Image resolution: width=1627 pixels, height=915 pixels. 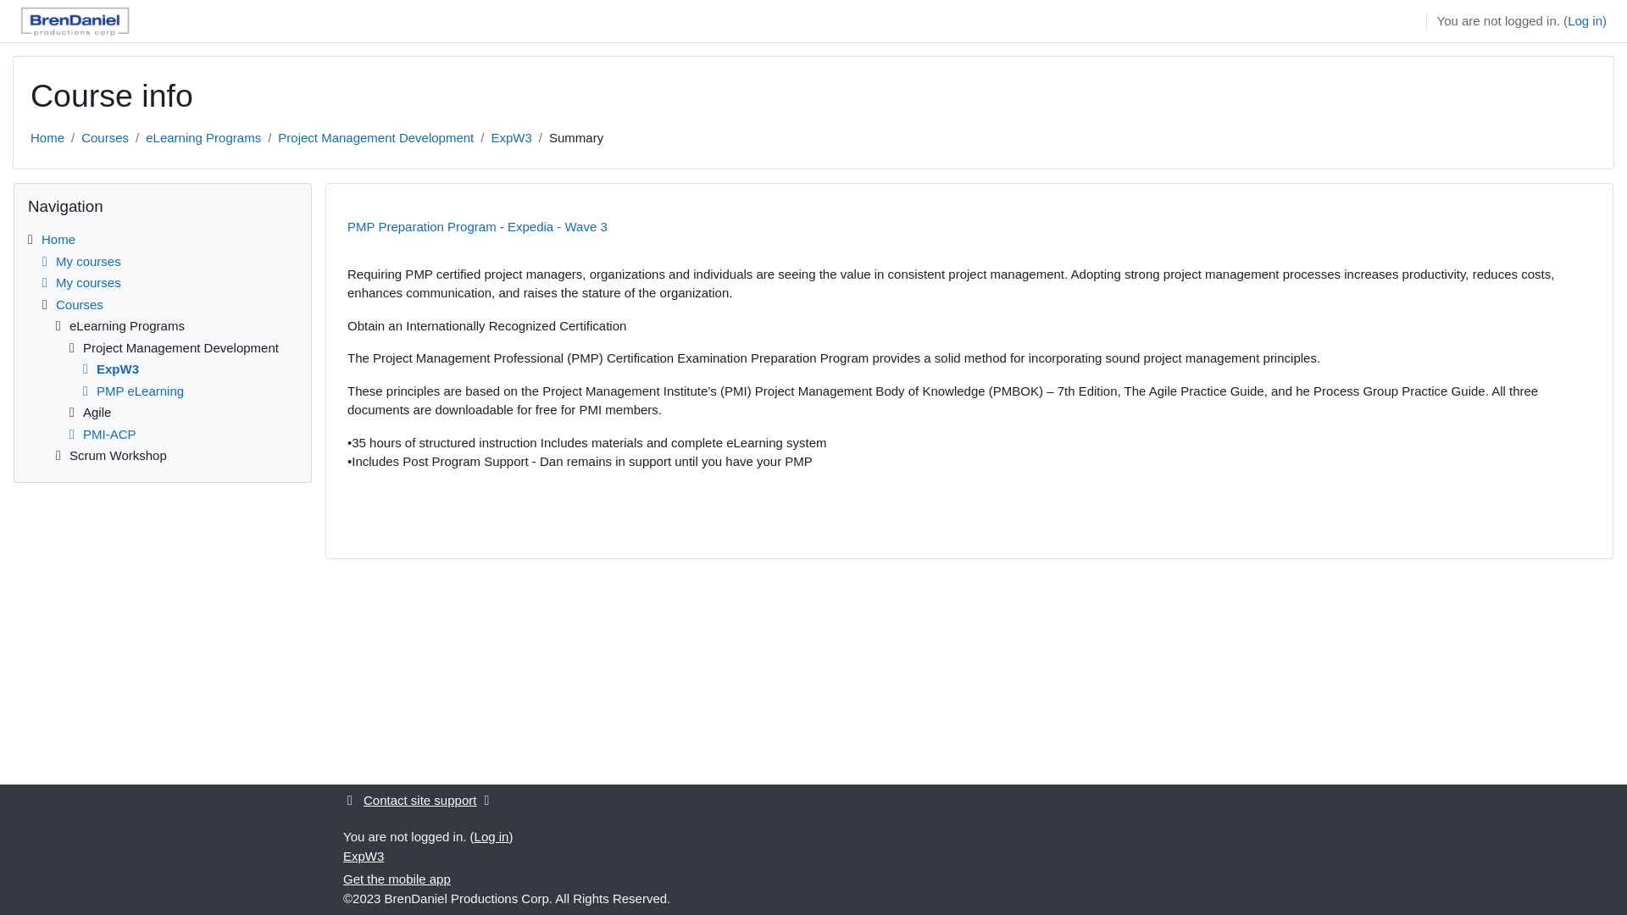 What do you see at coordinates (491, 835) in the screenshot?
I see `Log in` at bounding box center [491, 835].